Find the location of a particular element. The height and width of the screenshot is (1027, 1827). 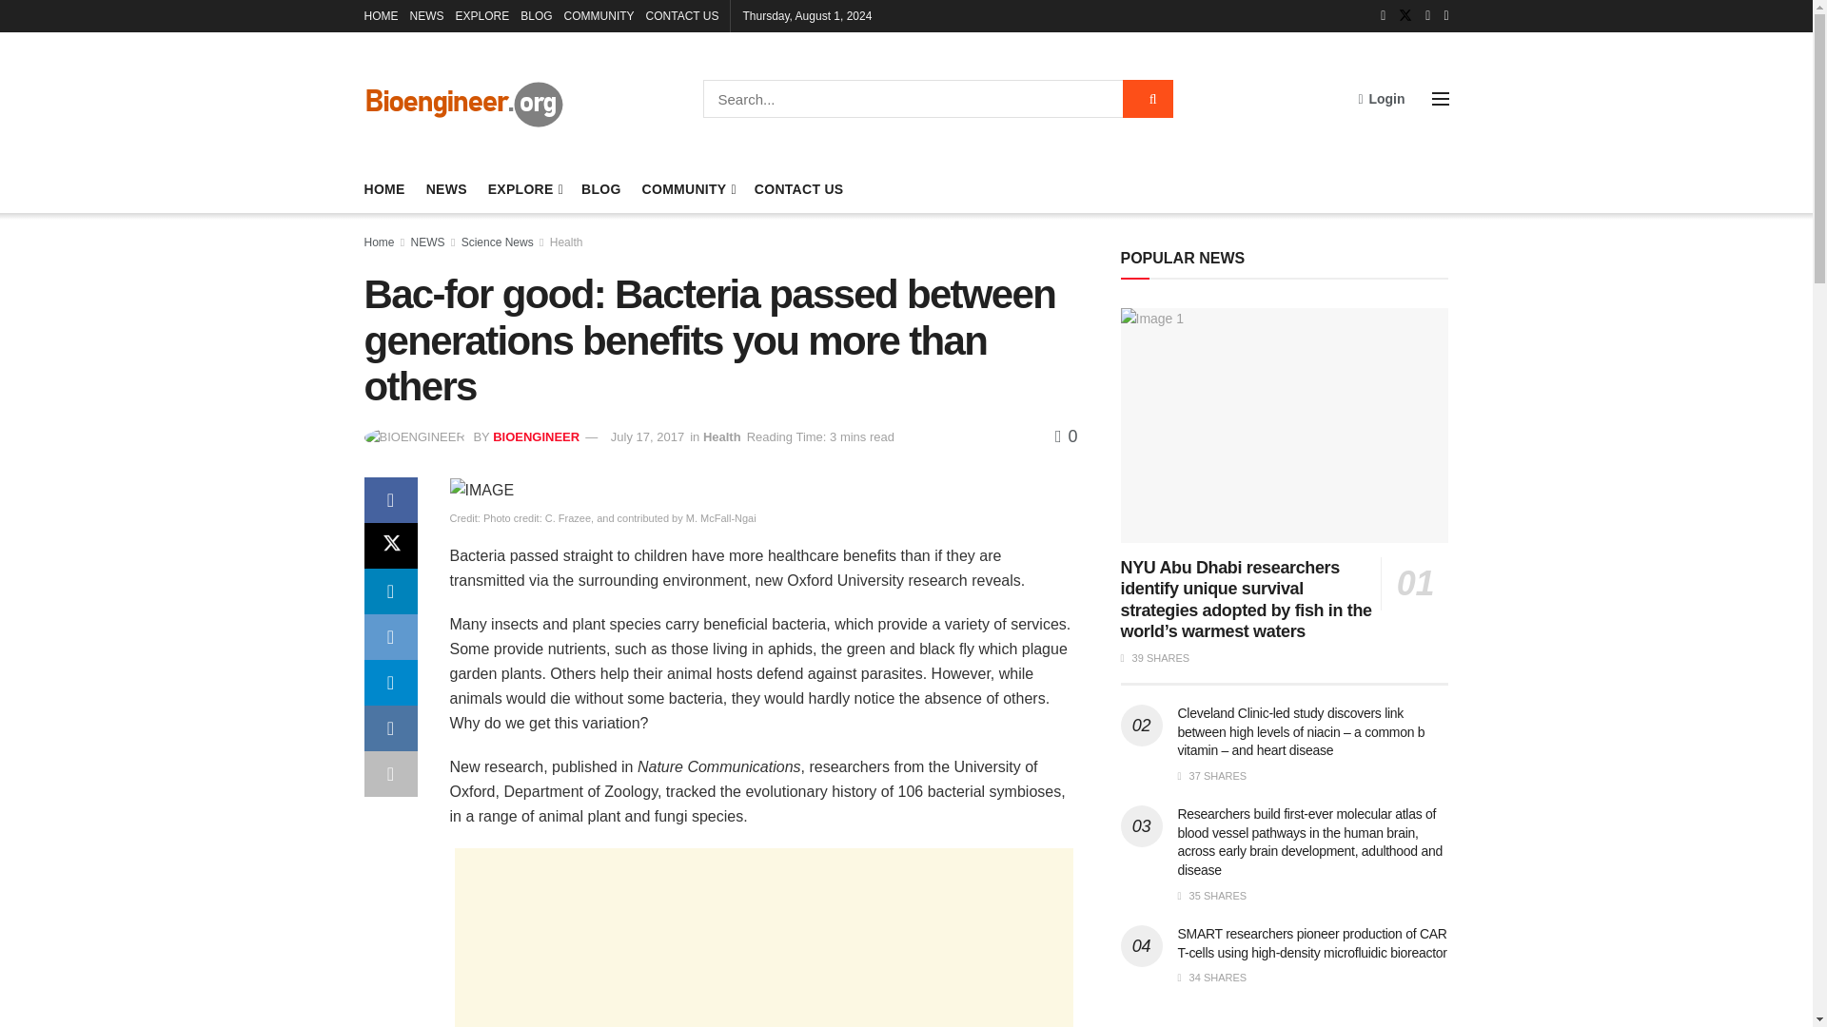

HOME is located at coordinates (383, 188).